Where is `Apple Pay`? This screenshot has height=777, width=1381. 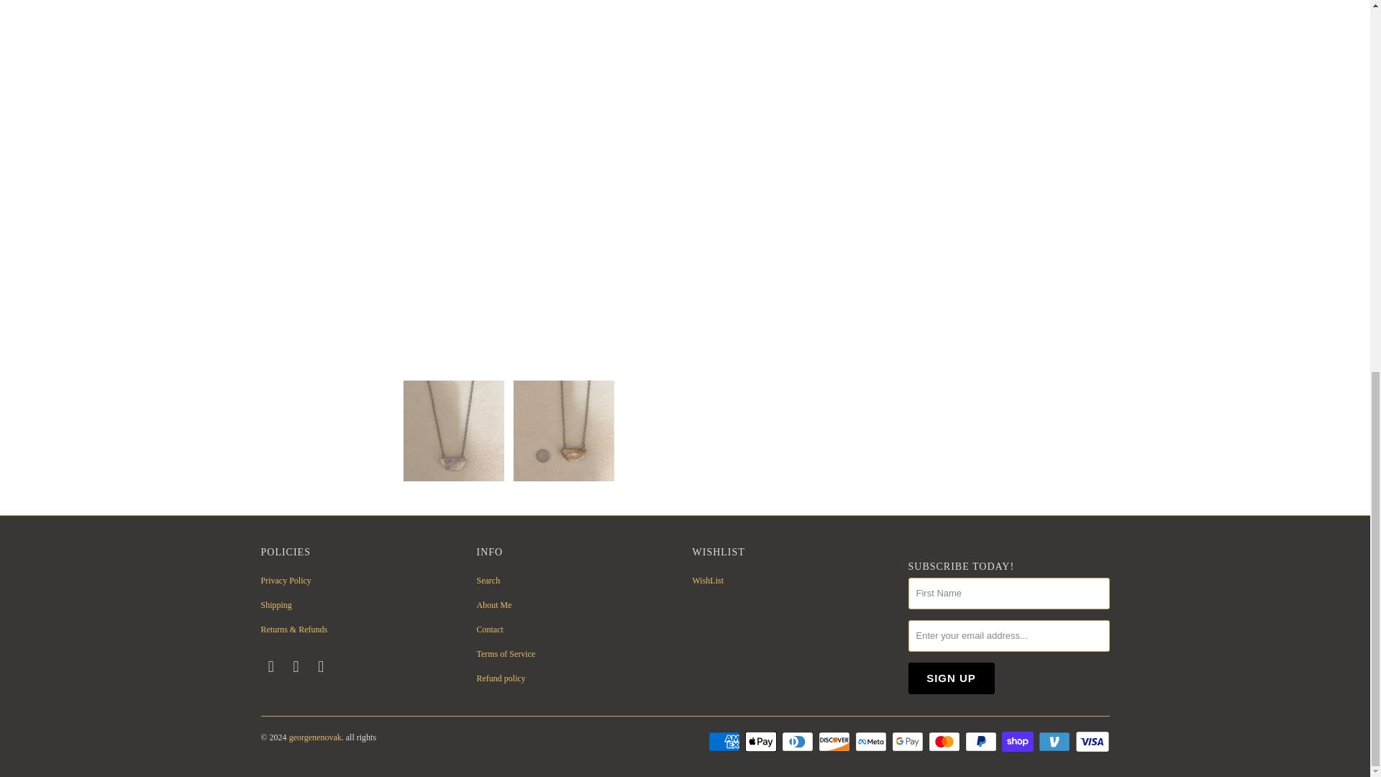
Apple Pay is located at coordinates (762, 742).